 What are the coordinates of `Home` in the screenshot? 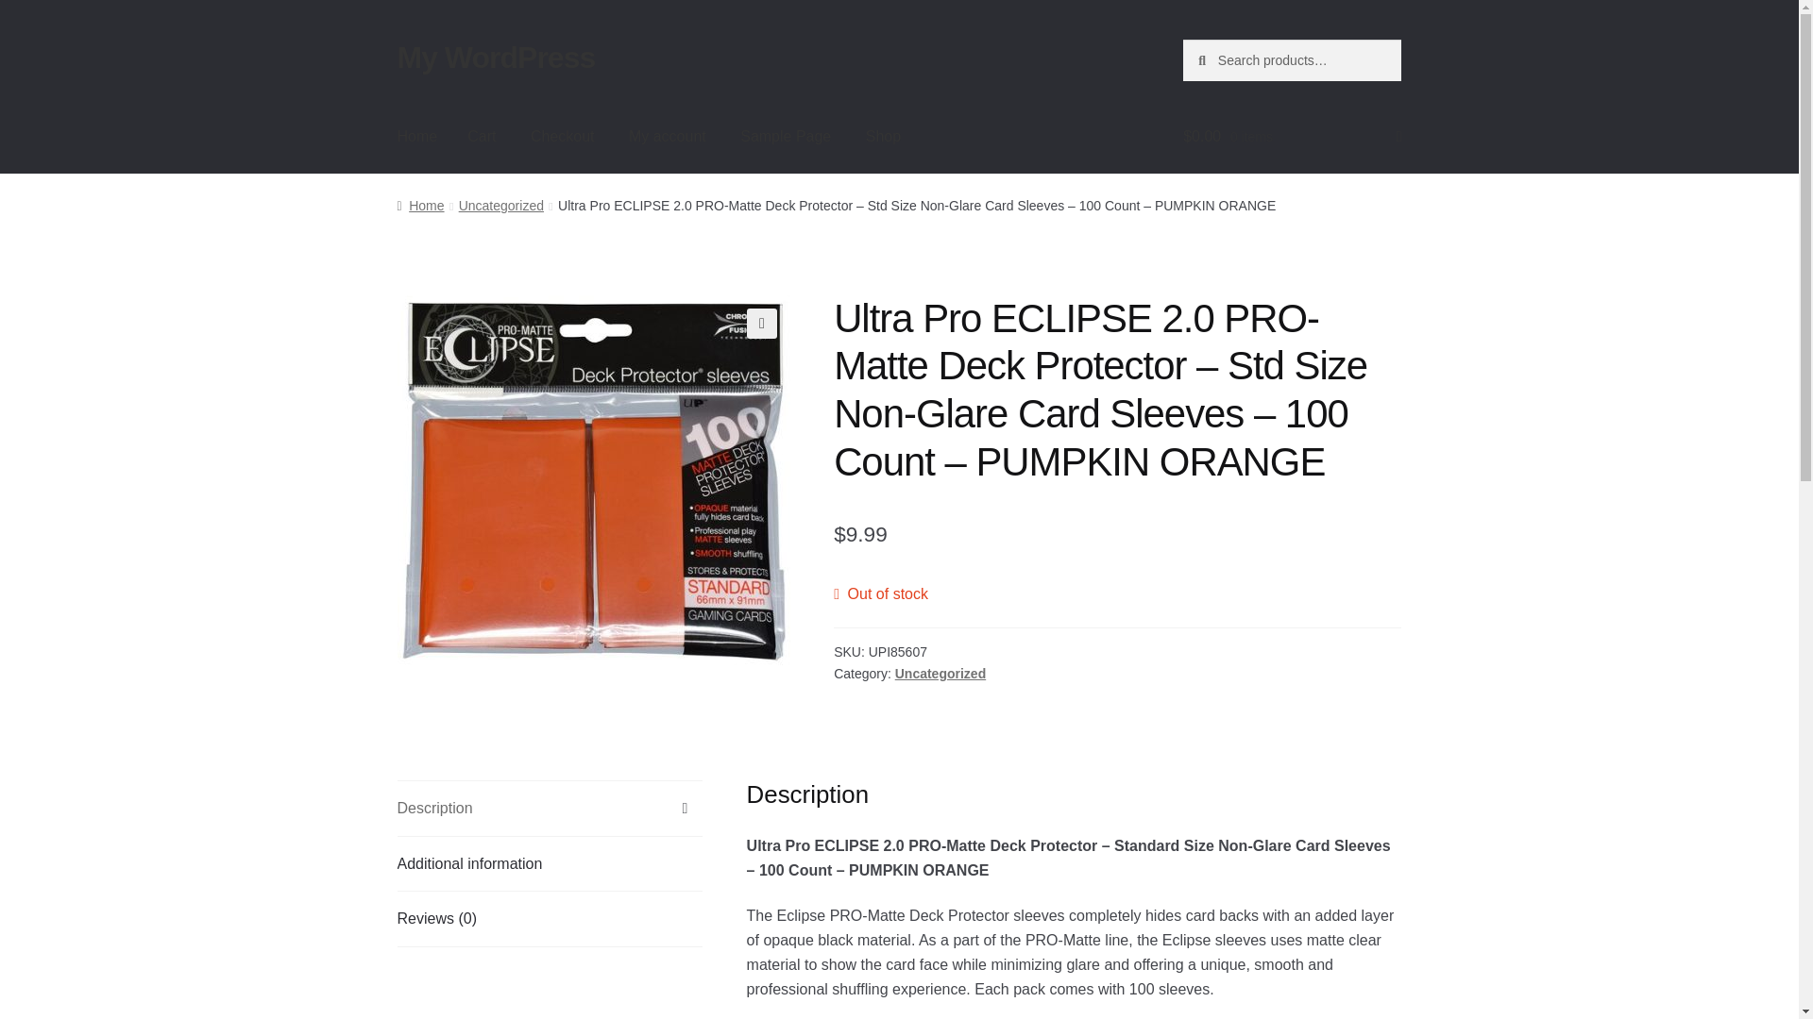 It's located at (420, 205).